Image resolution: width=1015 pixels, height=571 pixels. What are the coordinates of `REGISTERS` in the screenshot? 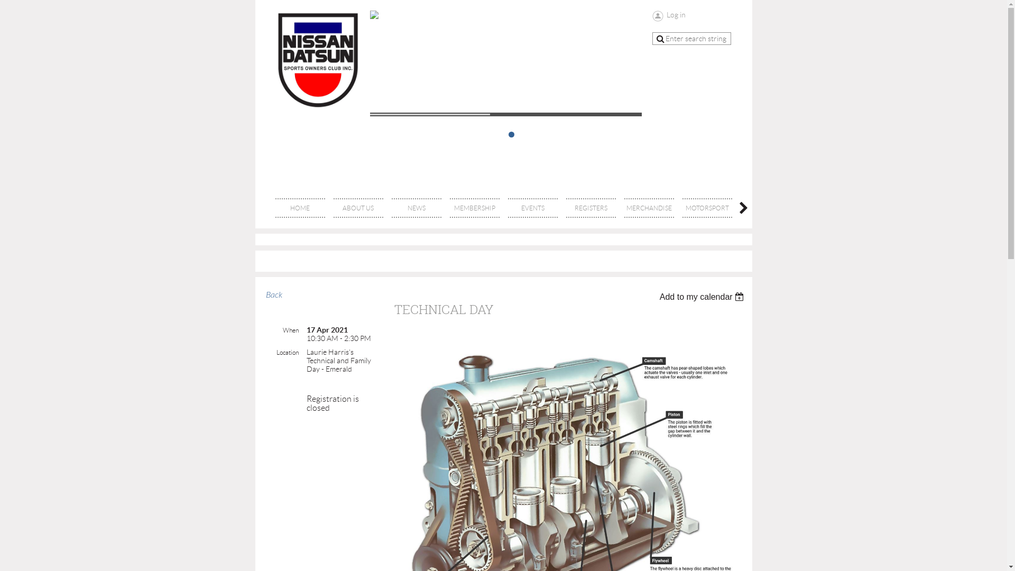 It's located at (590, 208).